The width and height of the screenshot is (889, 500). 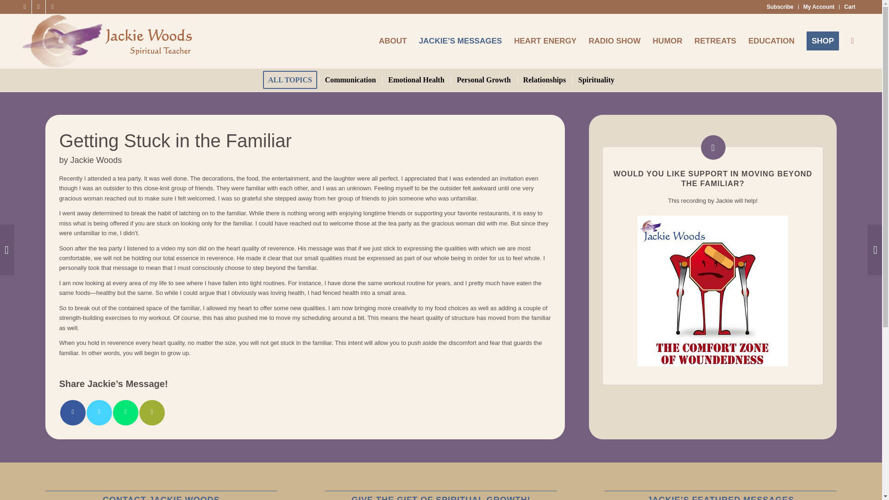 What do you see at coordinates (110, 41) in the screenshot?
I see `JWLogo2` at bounding box center [110, 41].